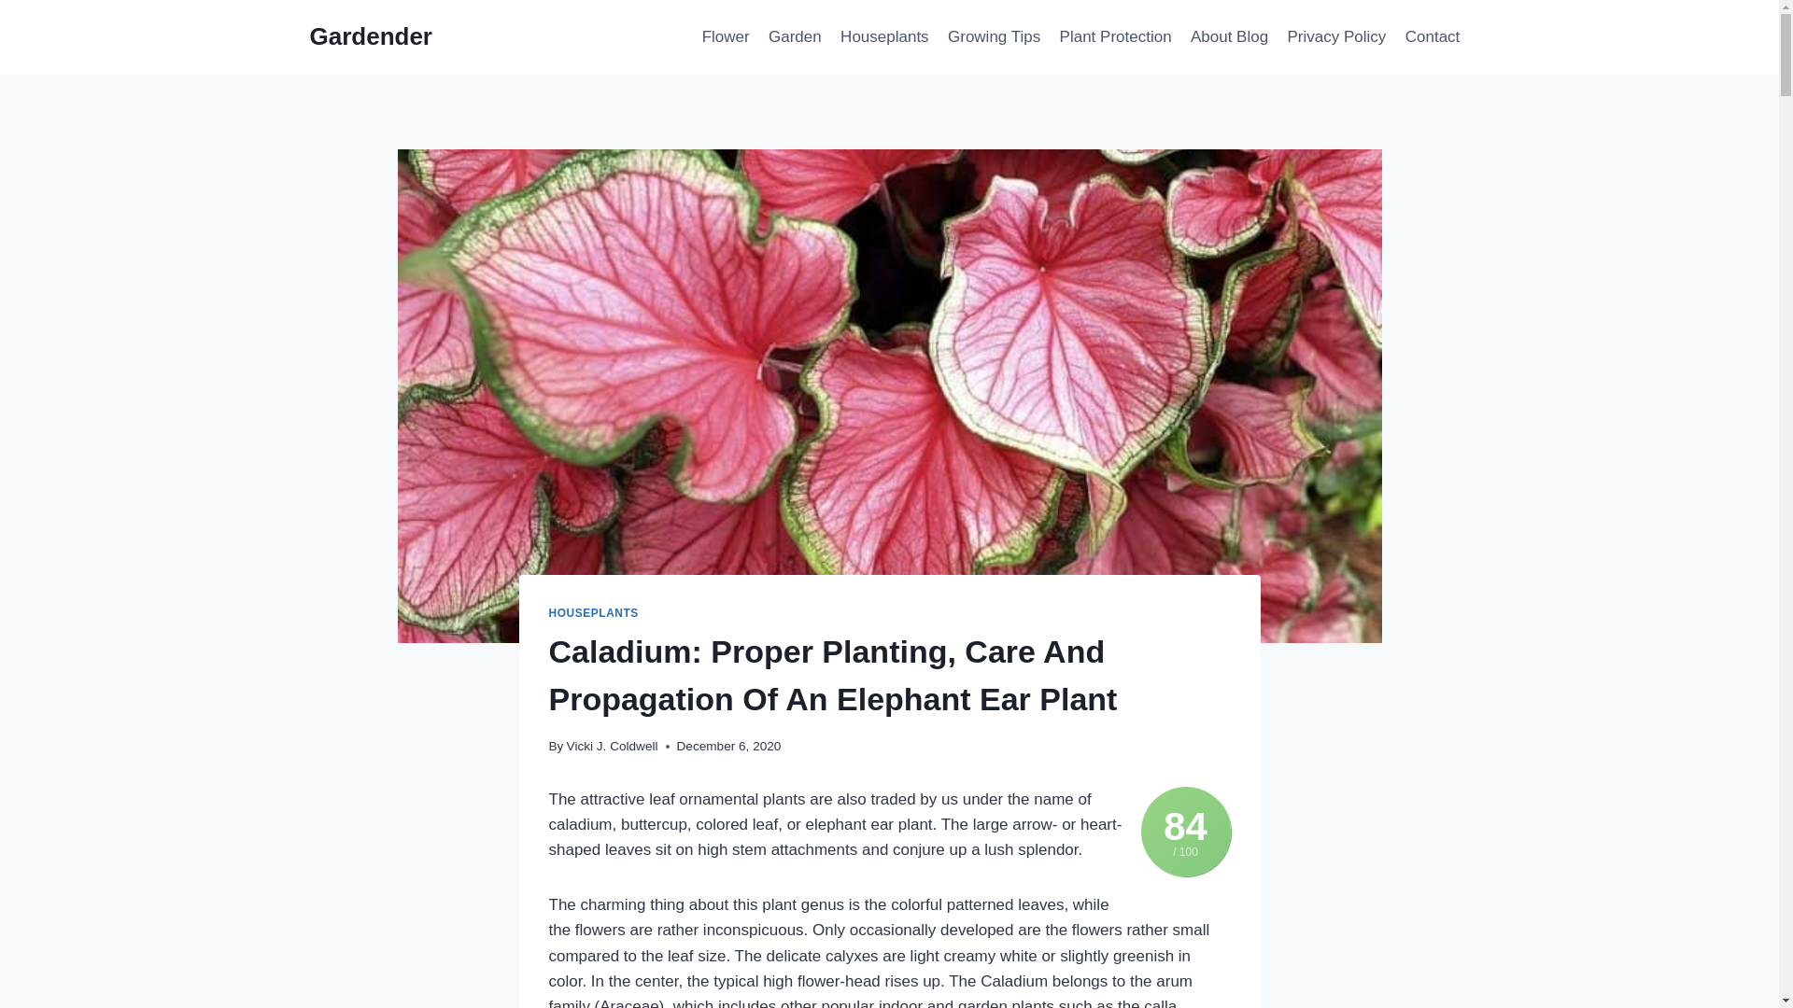  Describe the element at coordinates (1335, 37) in the screenshot. I see `Privacy Policy` at that location.